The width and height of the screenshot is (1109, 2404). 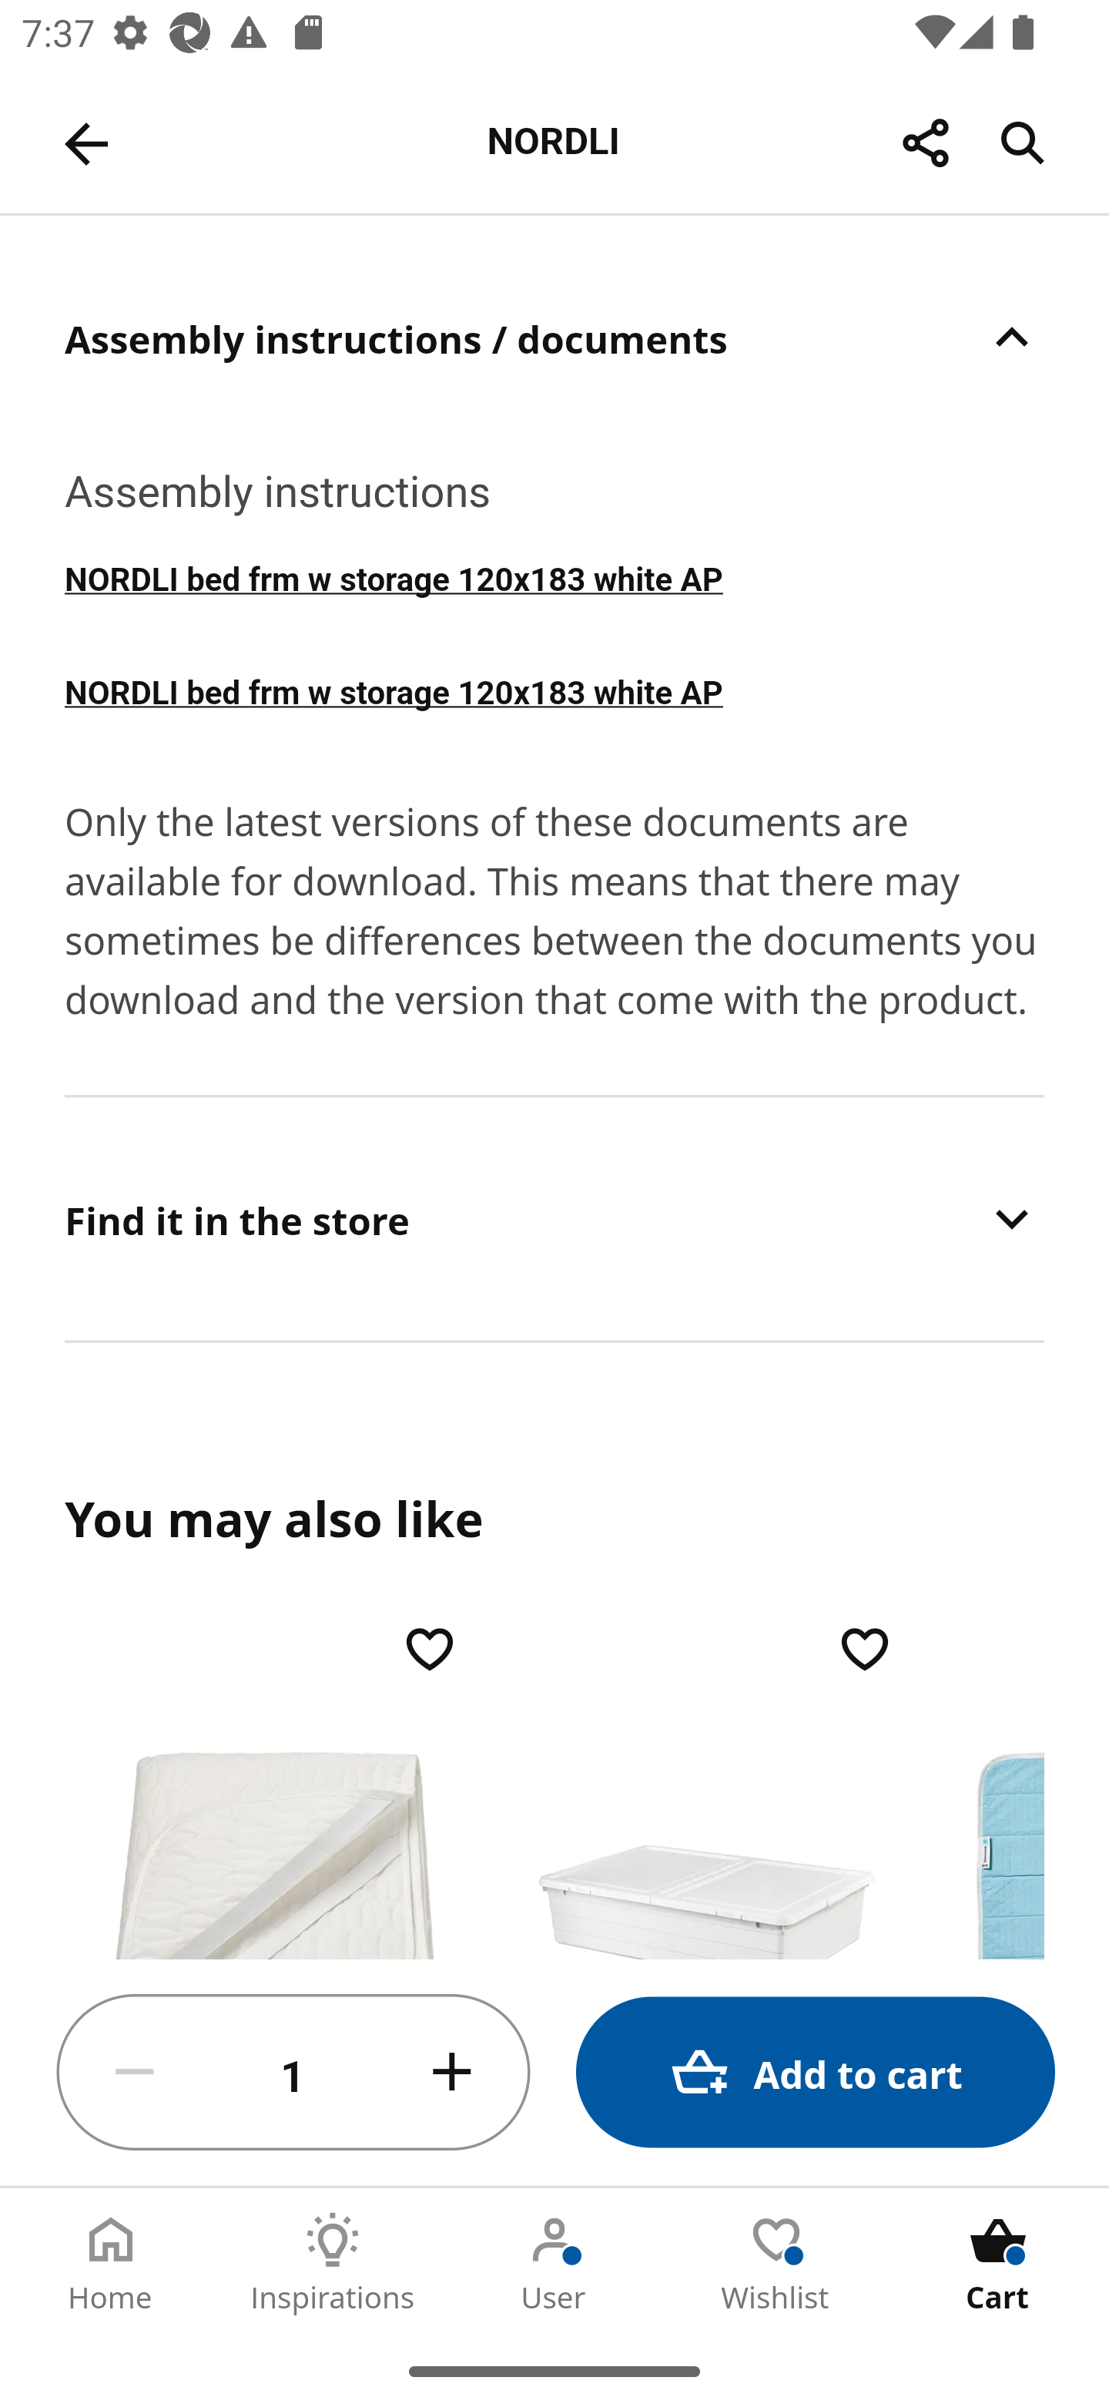 What do you see at coordinates (554, 2263) in the screenshot?
I see `User
Tab 3 of 5` at bounding box center [554, 2263].